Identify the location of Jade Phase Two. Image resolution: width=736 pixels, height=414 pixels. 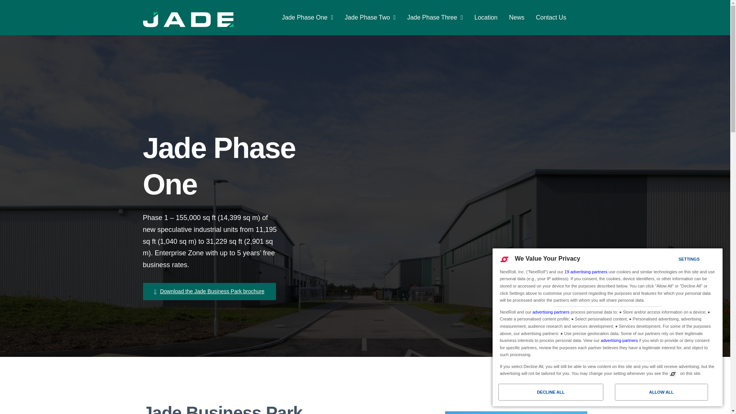
(370, 18).